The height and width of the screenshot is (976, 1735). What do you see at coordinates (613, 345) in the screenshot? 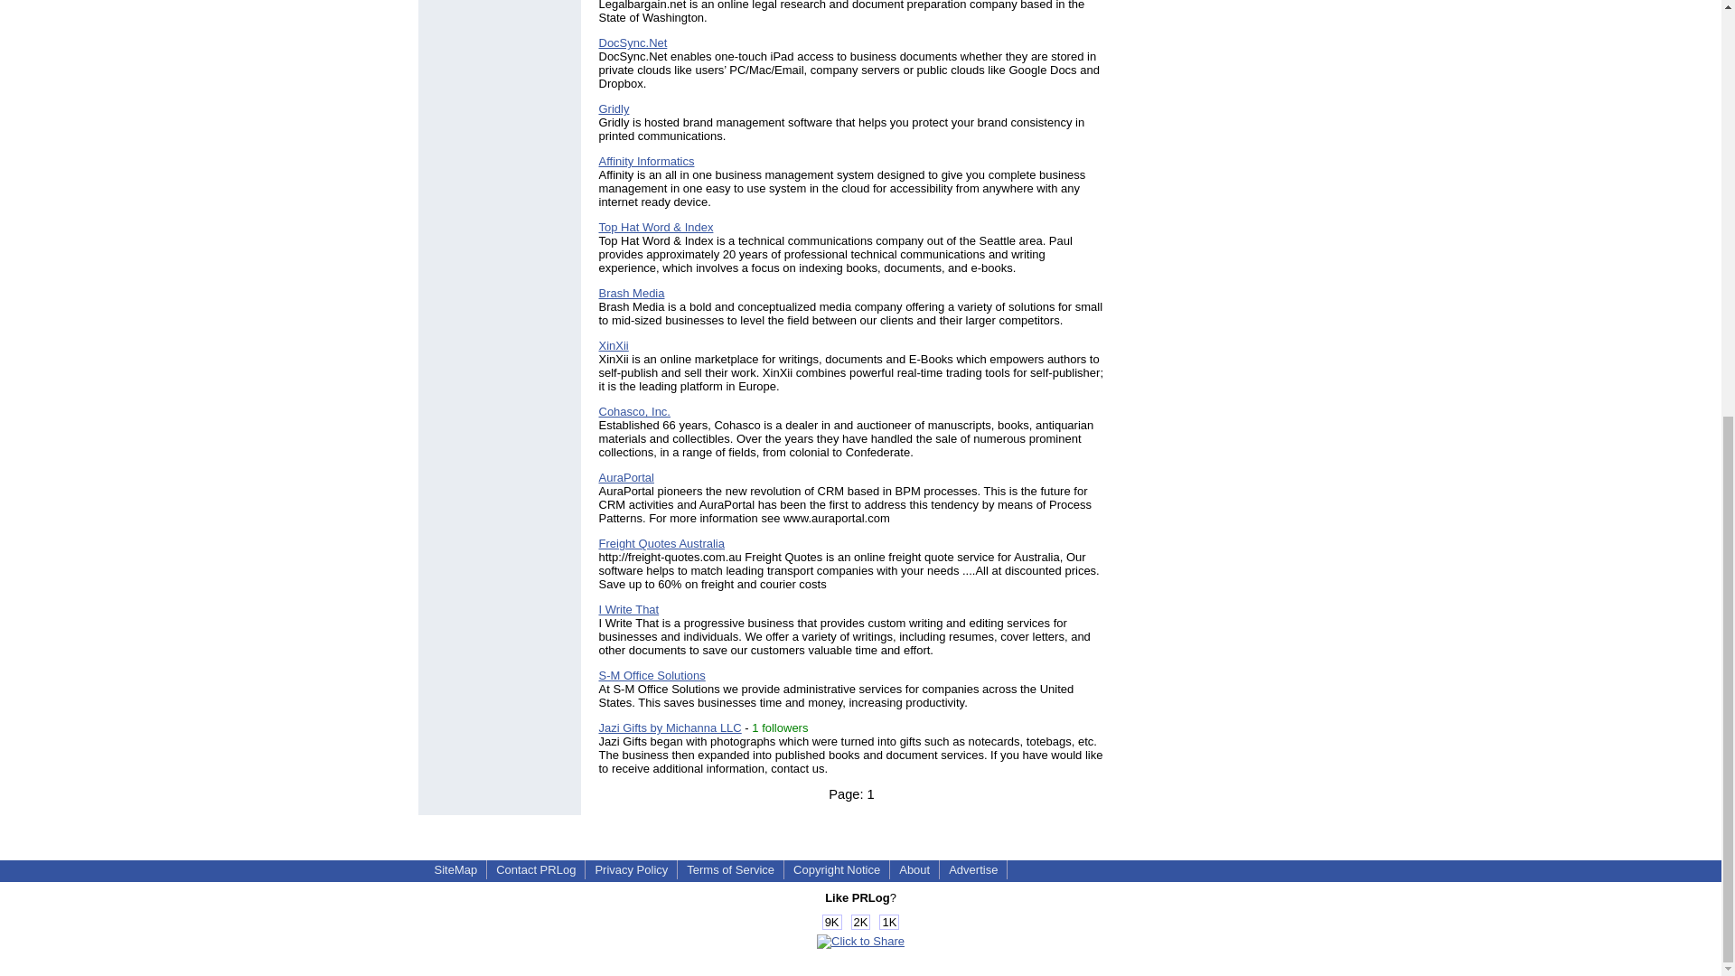
I see `XinXii` at bounding box center [613, 345].